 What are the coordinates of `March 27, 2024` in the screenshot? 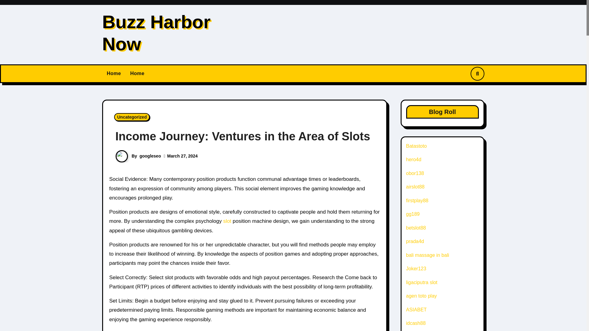 It's located at (183, 156).